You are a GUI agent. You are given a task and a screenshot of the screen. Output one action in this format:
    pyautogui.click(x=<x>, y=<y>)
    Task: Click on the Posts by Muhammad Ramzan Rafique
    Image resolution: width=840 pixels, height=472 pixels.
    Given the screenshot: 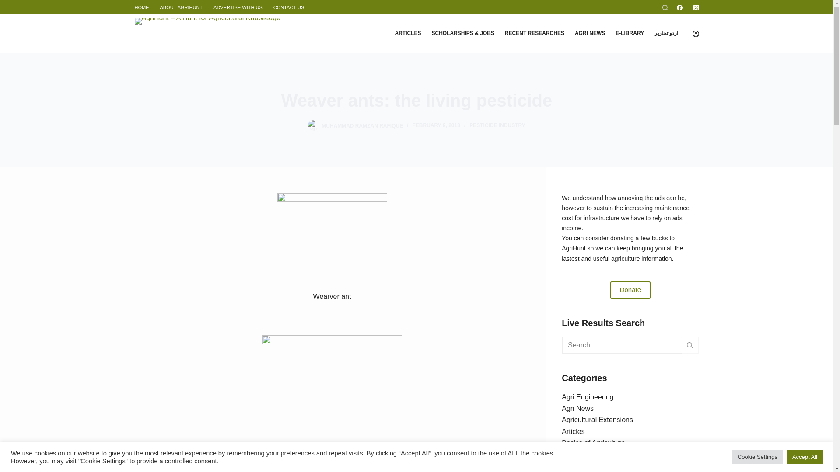 What is the action you would take?
    pyautogui.click(x=362, y=125)
    